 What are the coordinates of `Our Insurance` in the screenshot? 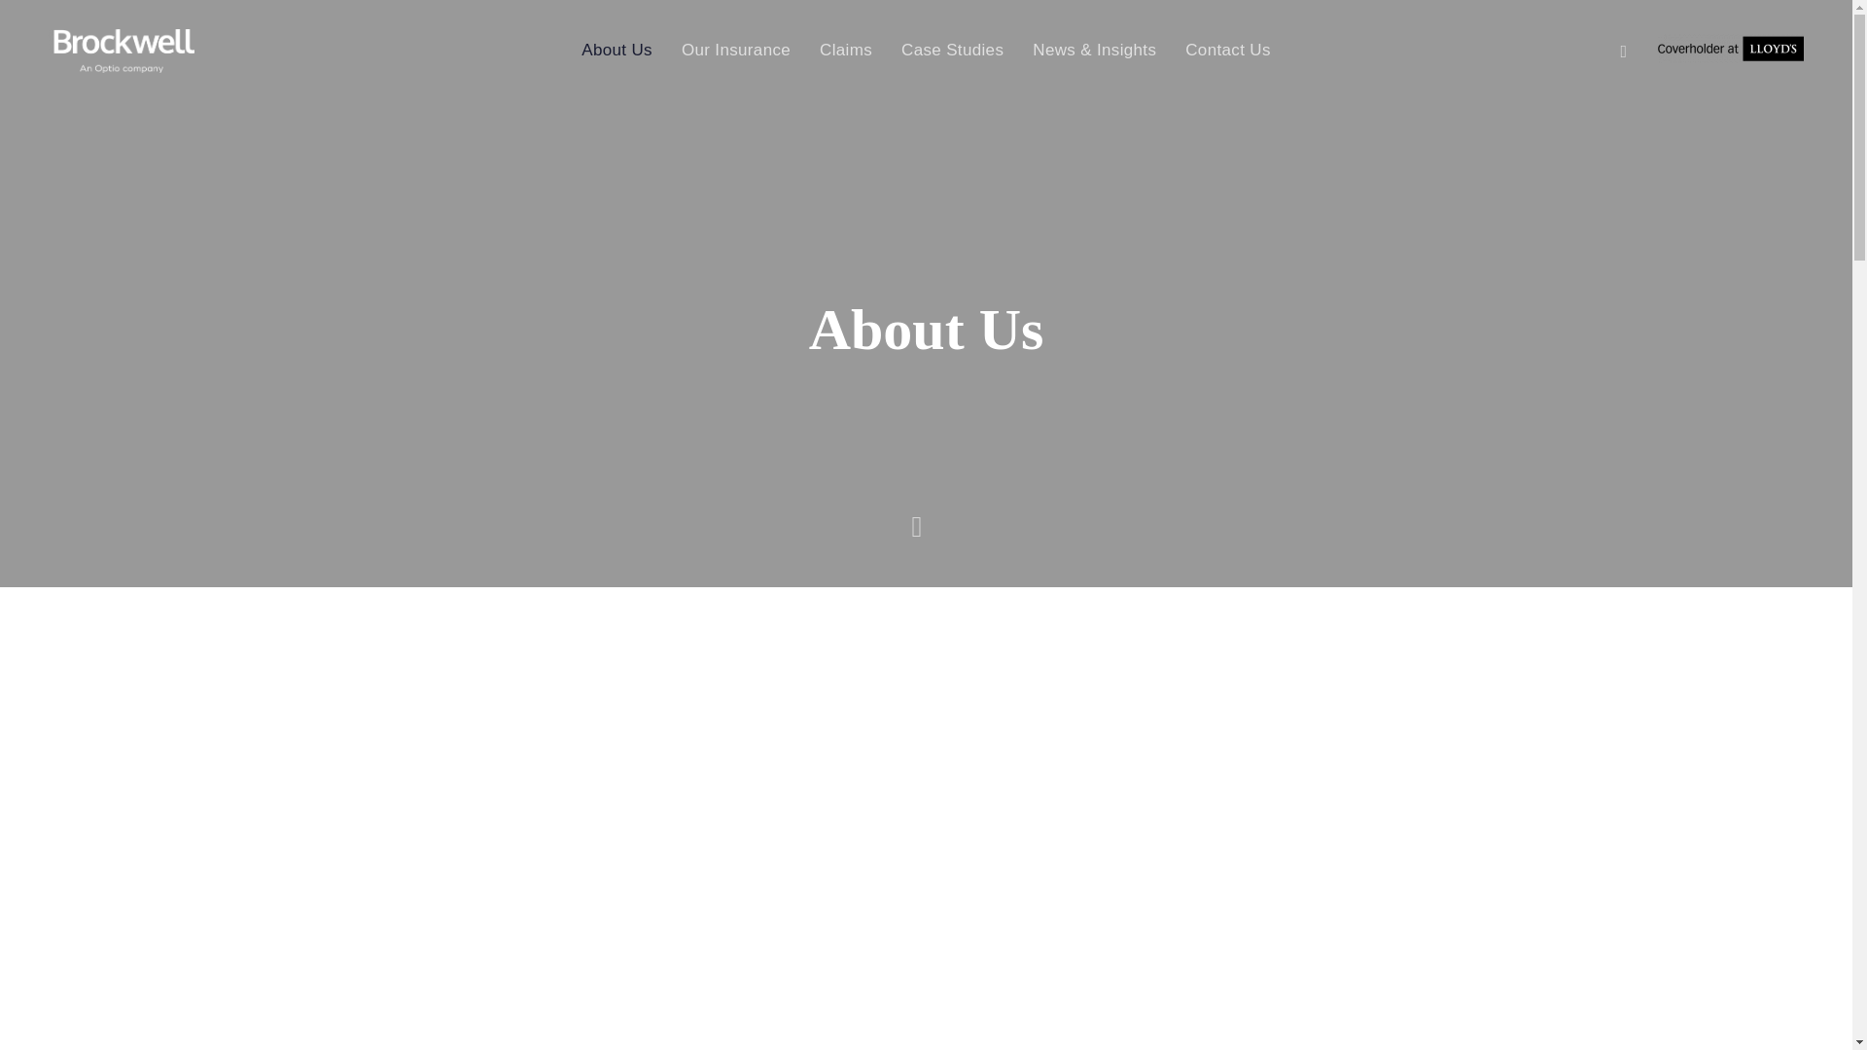 It's located at (735, 51).